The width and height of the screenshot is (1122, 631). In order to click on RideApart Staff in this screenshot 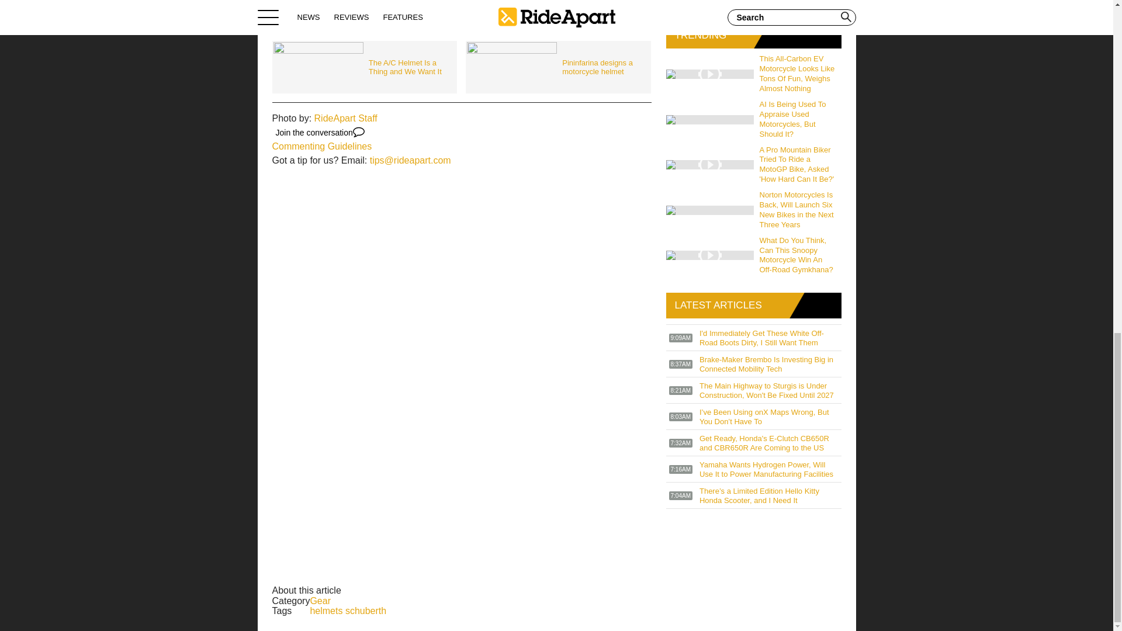, I will do `click(345, 118)`.